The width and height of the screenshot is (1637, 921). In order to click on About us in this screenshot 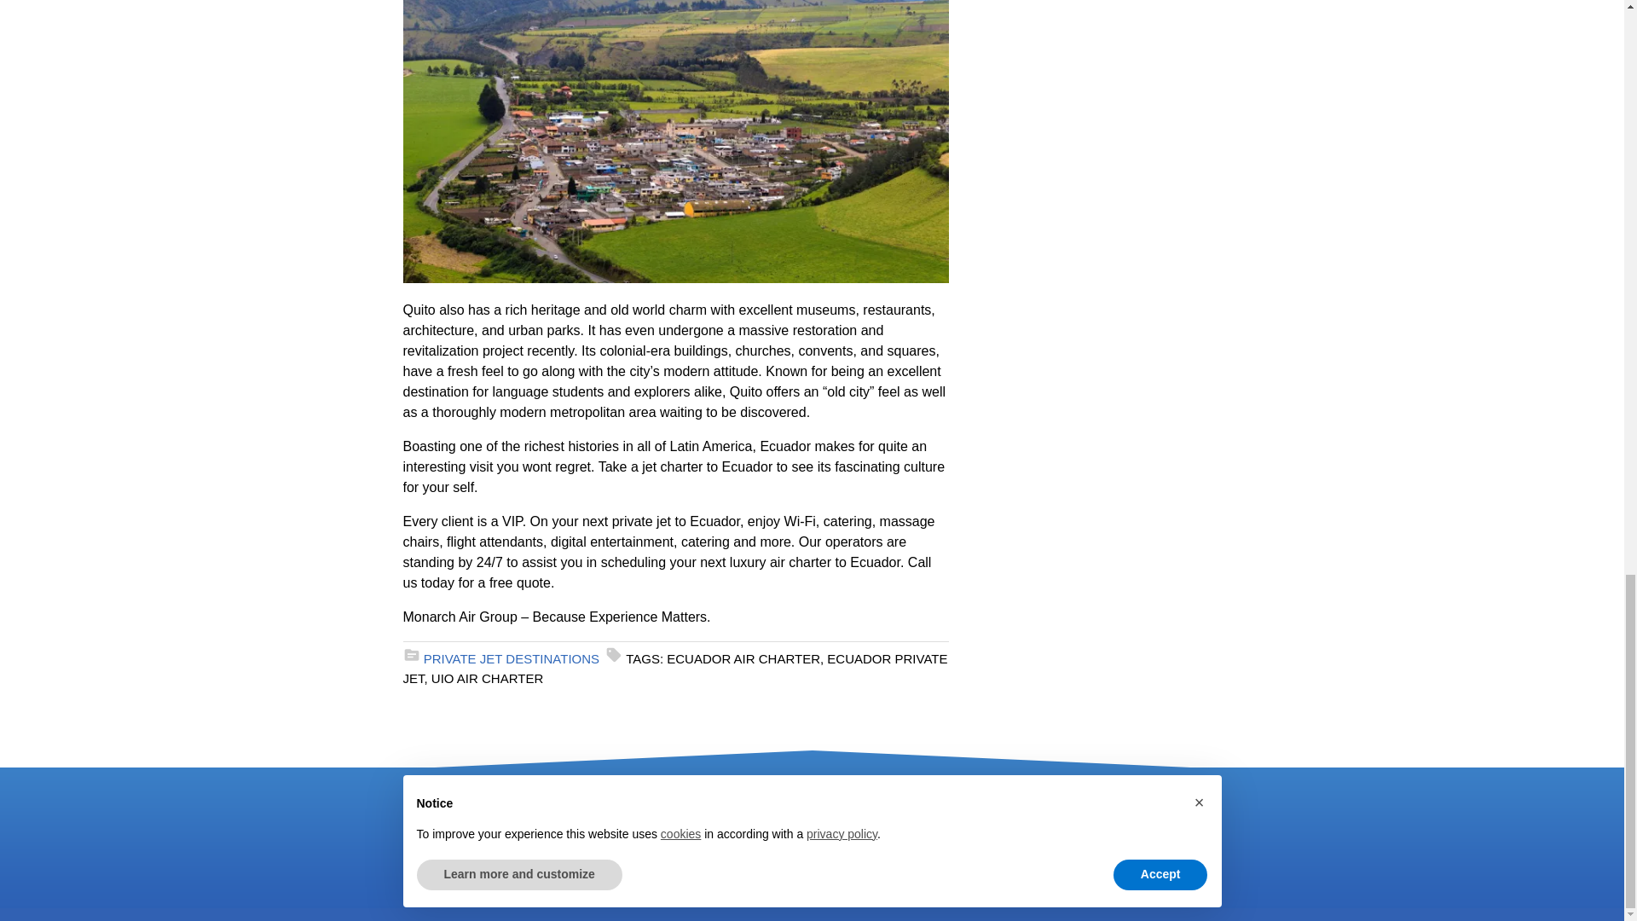, I will do `click(472, 800)`.